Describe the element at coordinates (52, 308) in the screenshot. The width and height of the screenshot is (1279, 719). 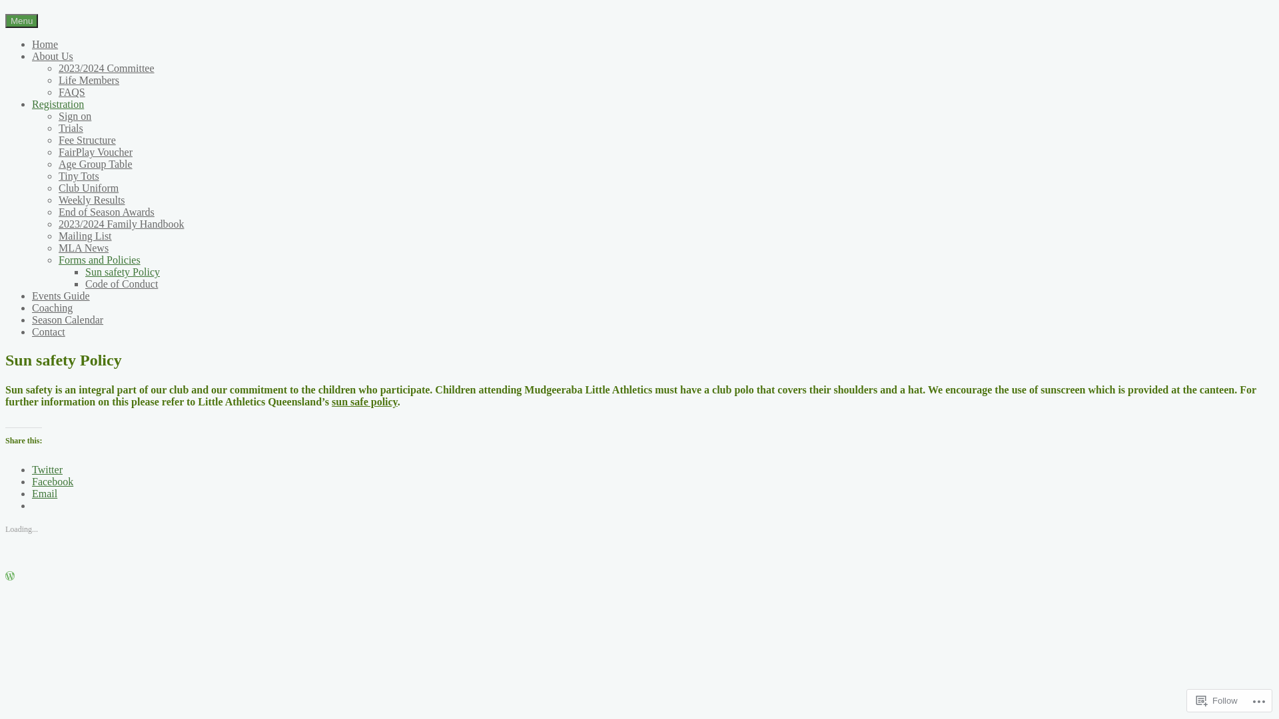
I see `Coaching` at that location.